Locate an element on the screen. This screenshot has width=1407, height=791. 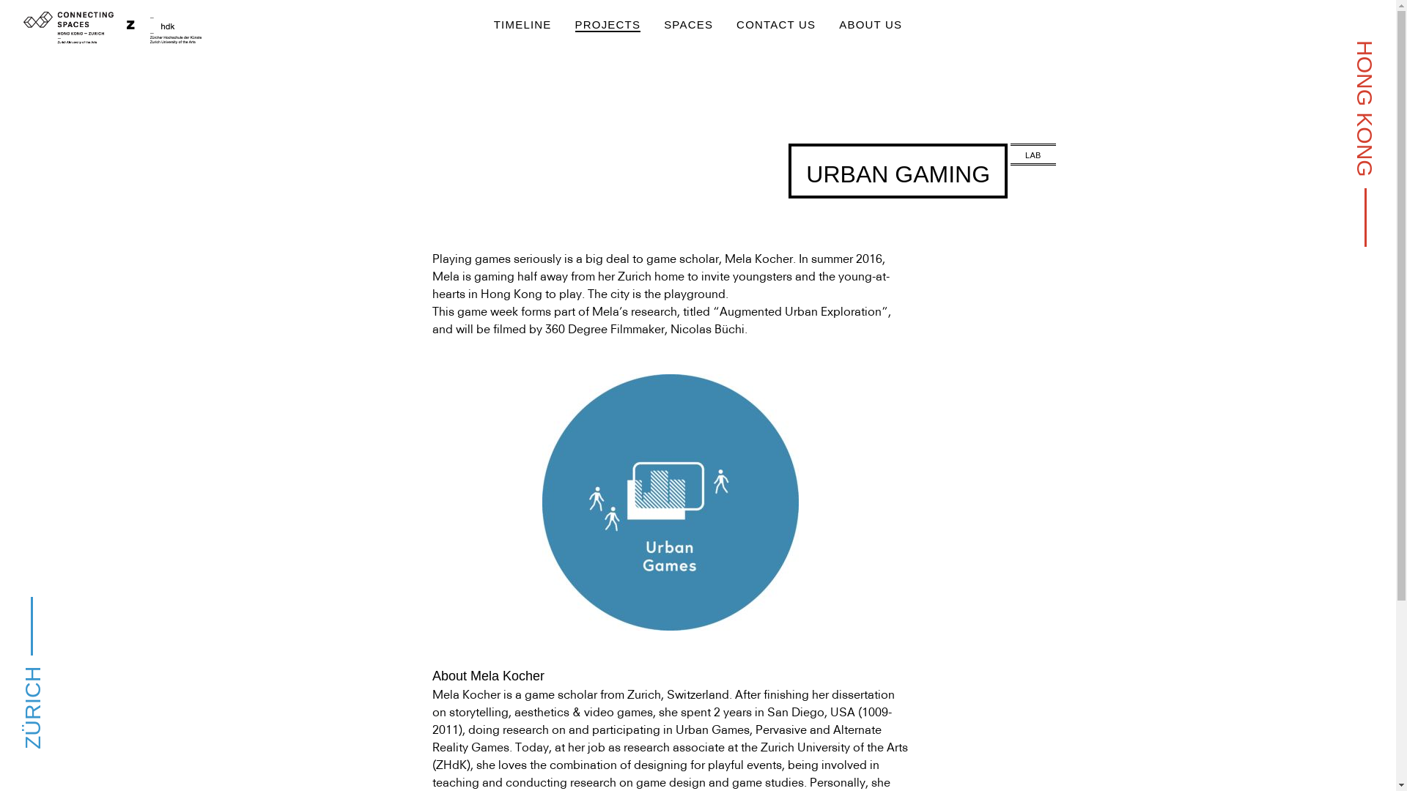
PROJECTS is located at coordinates (608, 25).